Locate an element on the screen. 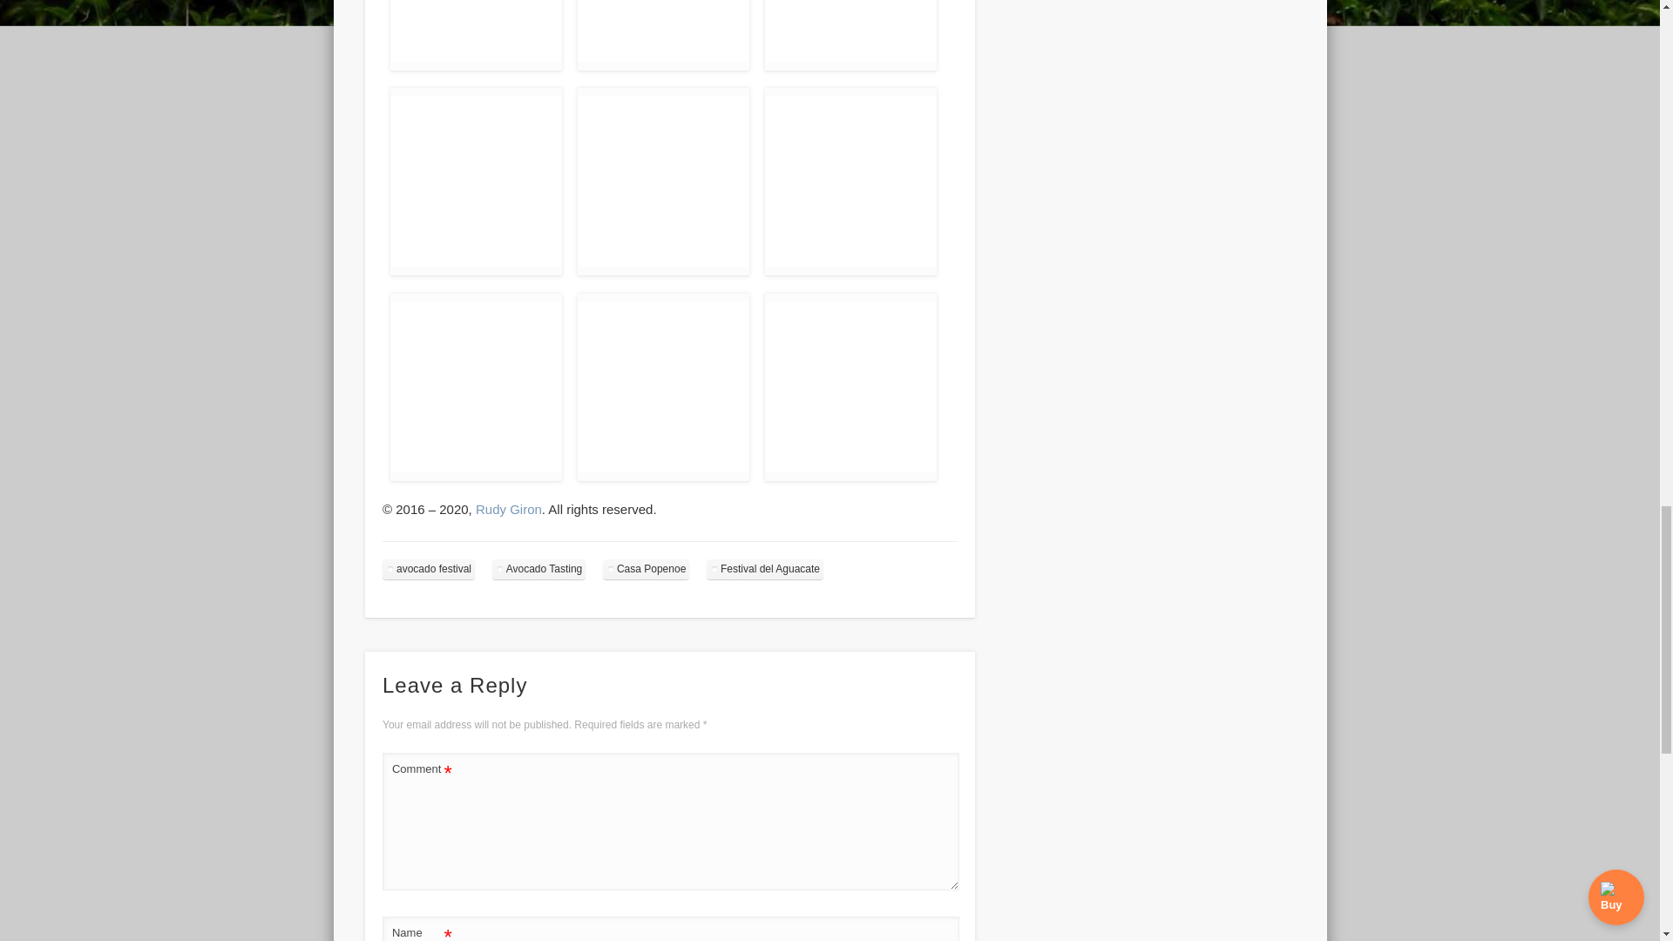 This screenshot has height=941, width=1673. Avocado Tasting is located at coordinates (538, 569).